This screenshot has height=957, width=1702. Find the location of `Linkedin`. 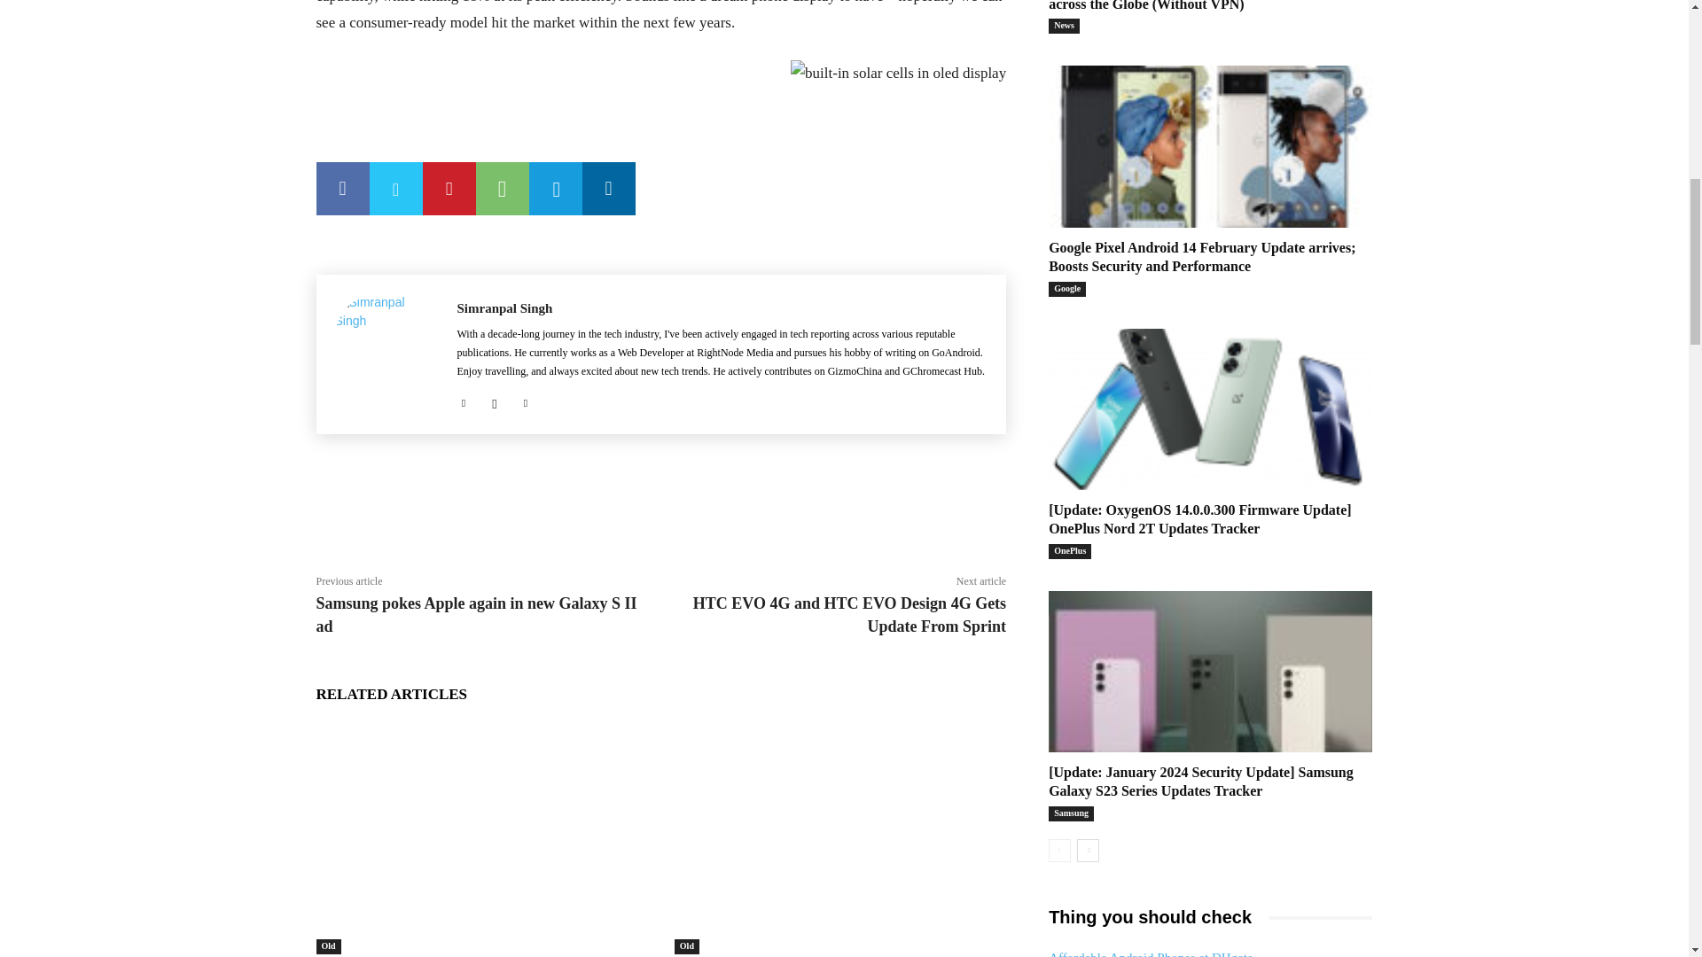

Linkedin is located at coordinates (608, 188).